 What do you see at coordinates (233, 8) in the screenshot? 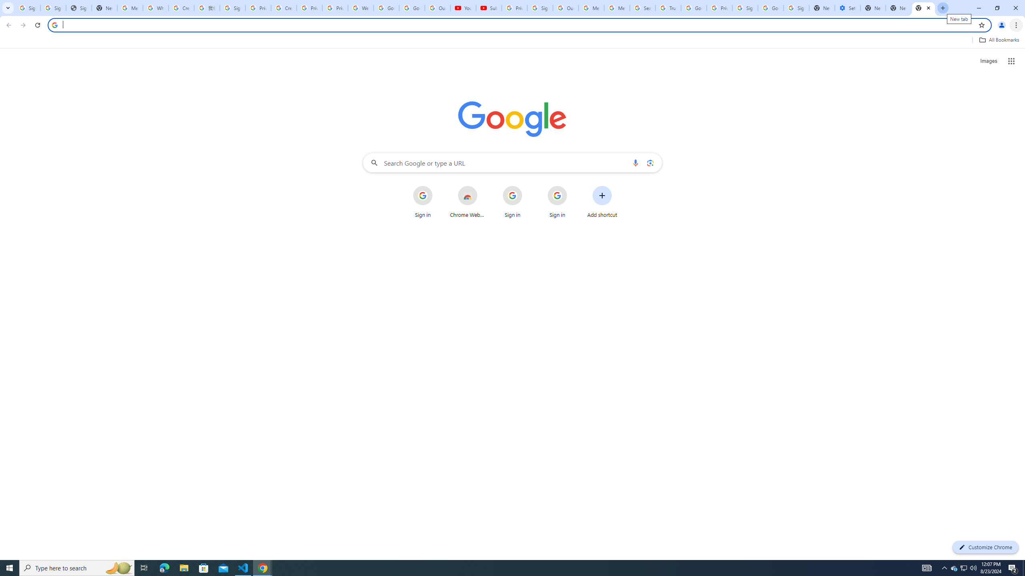
I see `Sign in - Google Accounts` at bounding box center [233, 8].